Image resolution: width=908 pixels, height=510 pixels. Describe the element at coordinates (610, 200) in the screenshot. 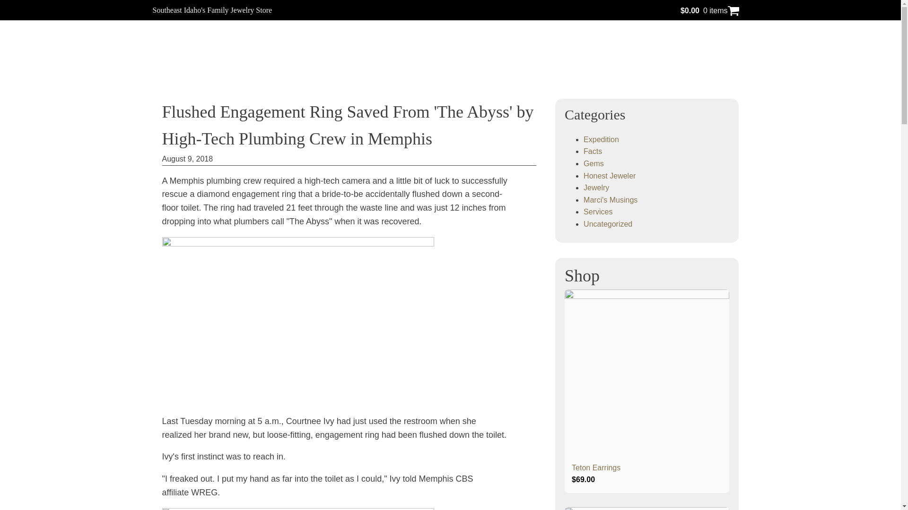

I see `Marci's Musings` at that location.